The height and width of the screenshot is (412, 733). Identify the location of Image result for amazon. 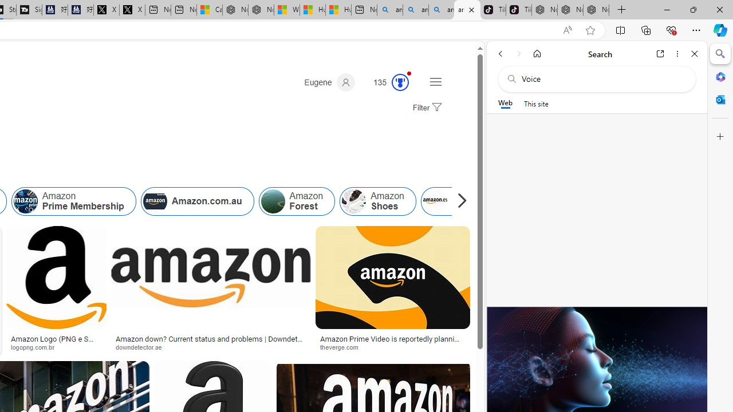
(392, 278).